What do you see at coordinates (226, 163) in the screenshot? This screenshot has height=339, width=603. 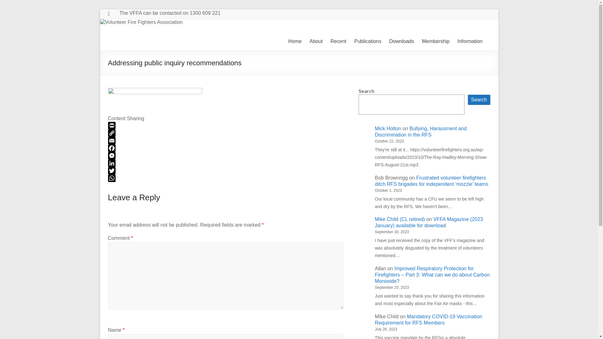 I see `LinkedIn` at bounding box center [226, 163].